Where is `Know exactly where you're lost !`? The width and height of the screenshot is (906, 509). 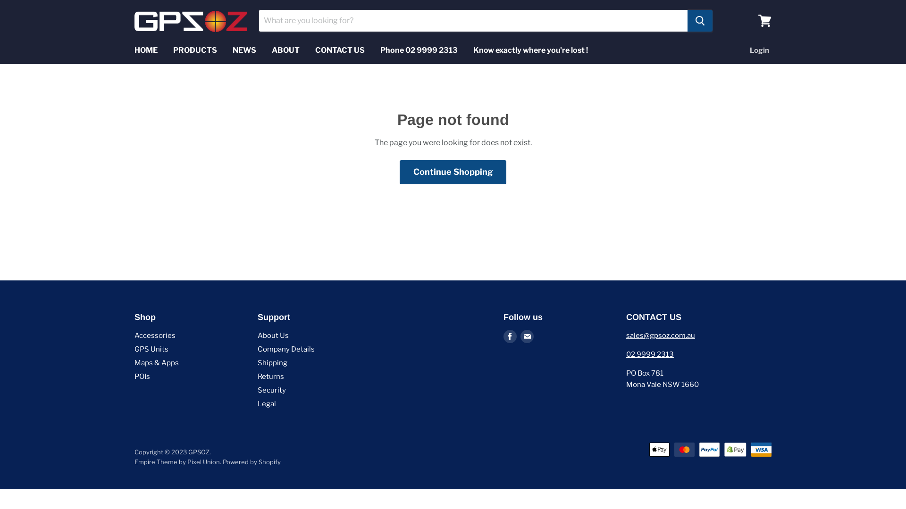 Know exactly where you're lost ! is located at coordinates (530, 50).